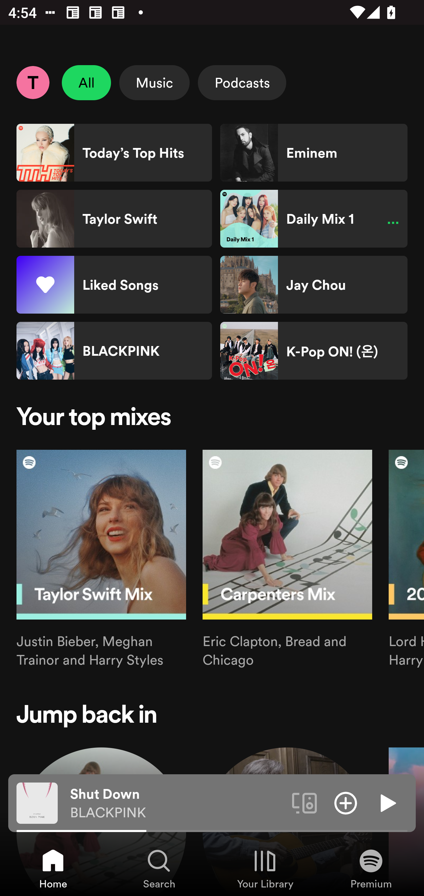 This screenshot has width=424, height=896. I want to click on Search, Tab 2 of 4 Search Search, so click(159, 868).